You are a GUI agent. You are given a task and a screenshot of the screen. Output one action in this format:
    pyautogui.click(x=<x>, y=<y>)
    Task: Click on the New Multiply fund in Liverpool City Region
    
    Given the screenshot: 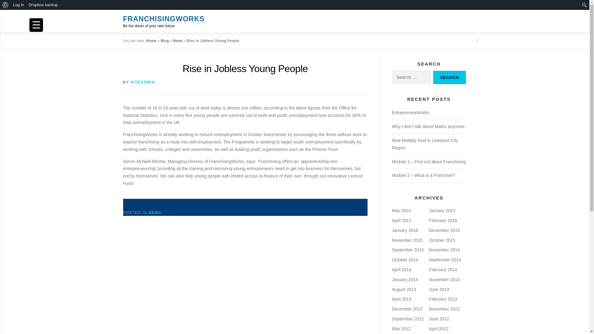 What is the action you would take?
    pyautogui.click(x=424, y=144)
    